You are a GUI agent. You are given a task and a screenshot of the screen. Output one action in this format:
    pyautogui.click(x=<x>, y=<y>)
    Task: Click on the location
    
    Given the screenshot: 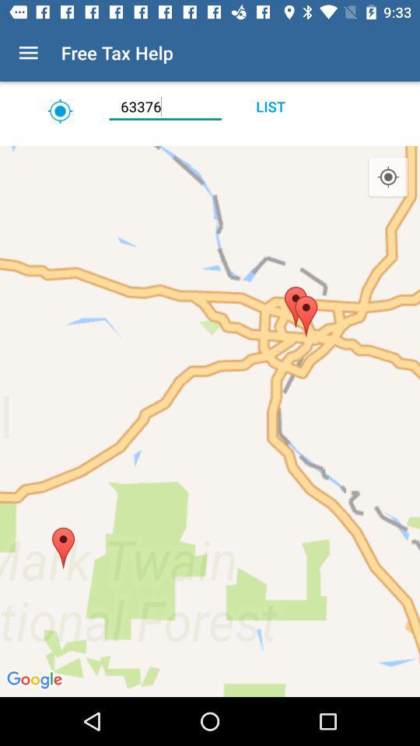 What is the action you would take?
    pyautogui.click(x=210, y=140)
    